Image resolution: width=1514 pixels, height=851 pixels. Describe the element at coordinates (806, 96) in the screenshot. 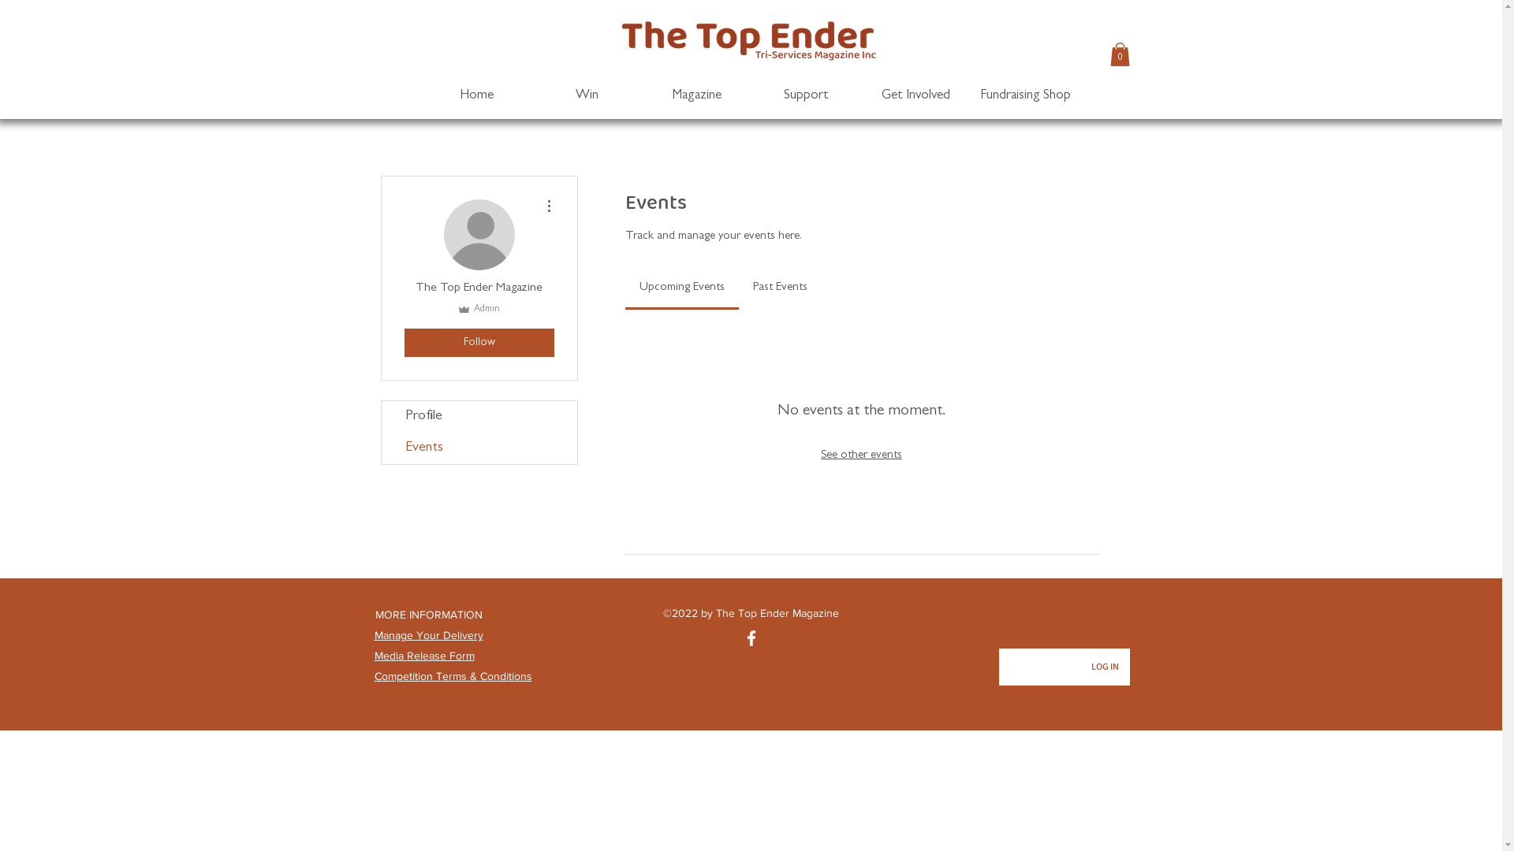

I see `Support` at that location.